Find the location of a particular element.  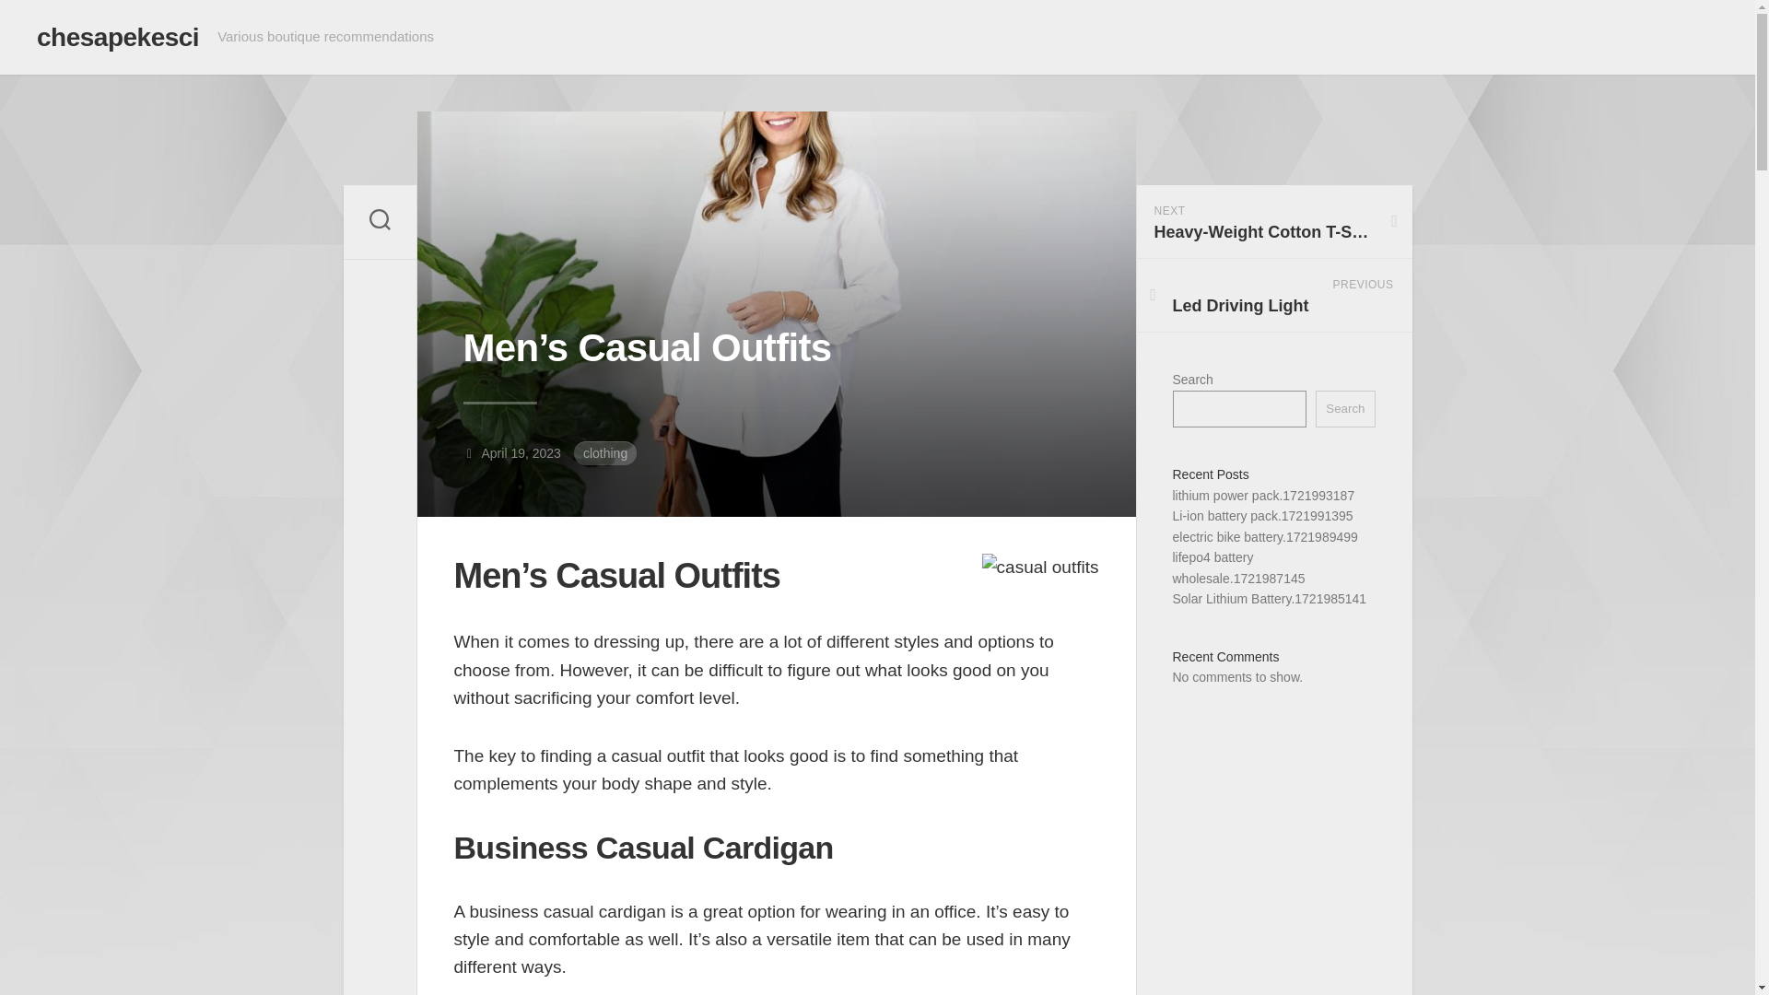

Search is located at coordinates (118, 37).